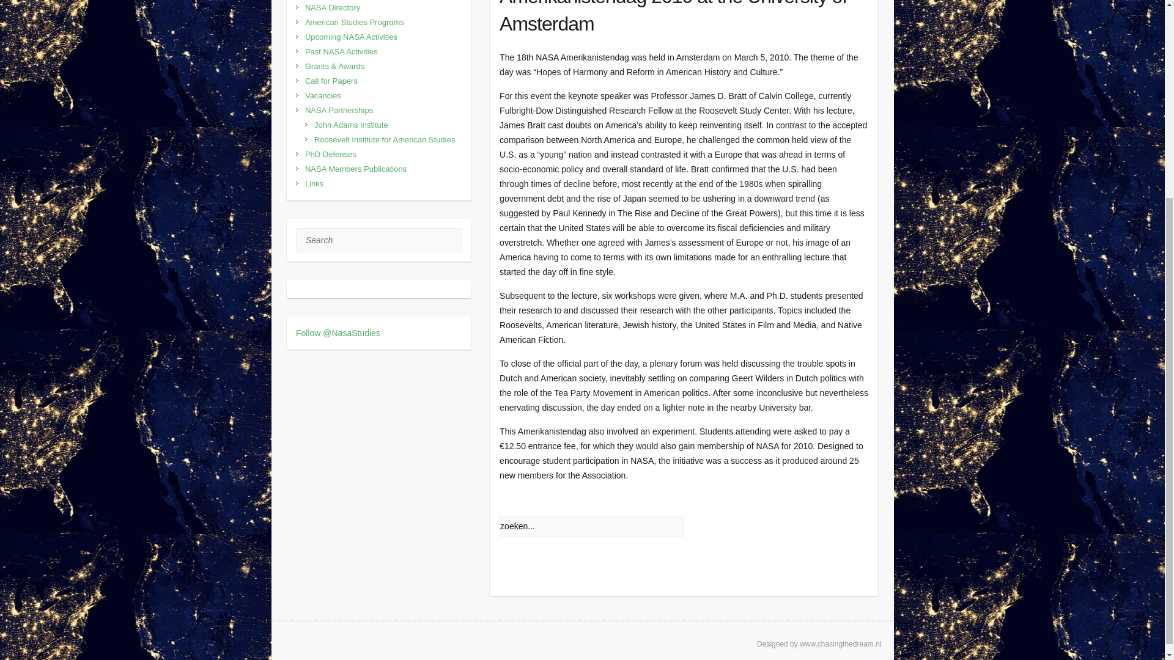  What do you see at coordinates (351, 37) in the screenshot?
I see `Upcoming NASA Activities` at bounding box center [351, 37].